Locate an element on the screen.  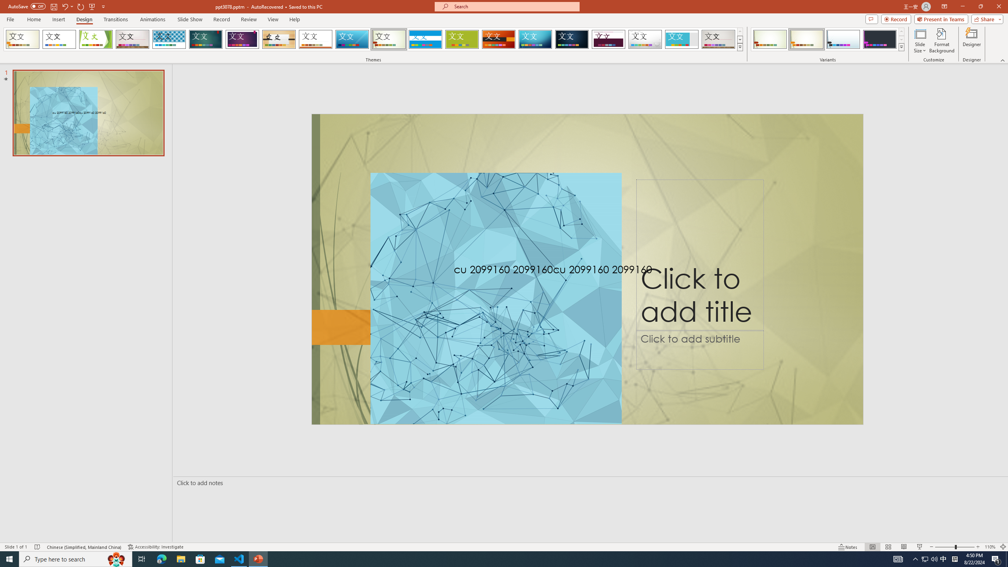
AutomationID: ThemeVariantsGallery is located at coordinates (828, 39).